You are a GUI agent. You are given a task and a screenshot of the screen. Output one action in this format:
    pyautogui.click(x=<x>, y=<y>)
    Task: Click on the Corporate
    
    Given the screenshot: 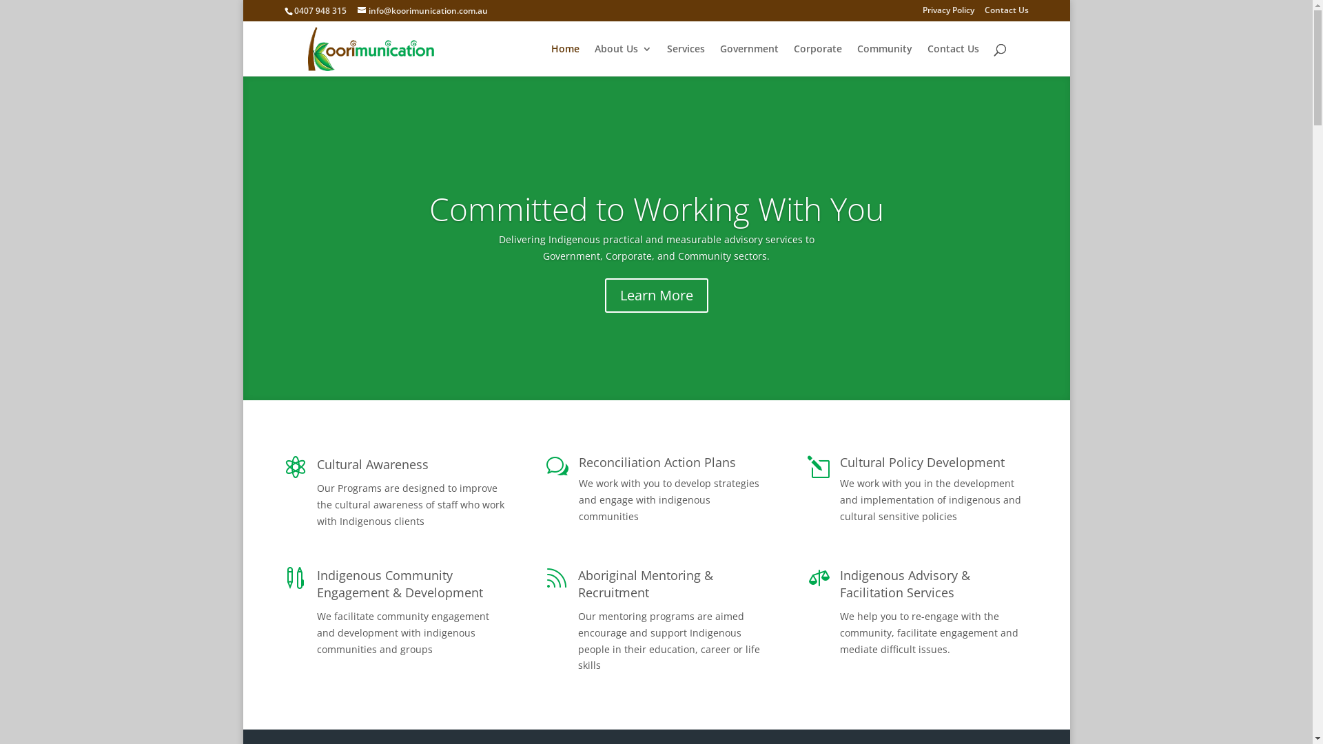 What is the action you would take?
    pyautogui.click(x=818, y=61)
    